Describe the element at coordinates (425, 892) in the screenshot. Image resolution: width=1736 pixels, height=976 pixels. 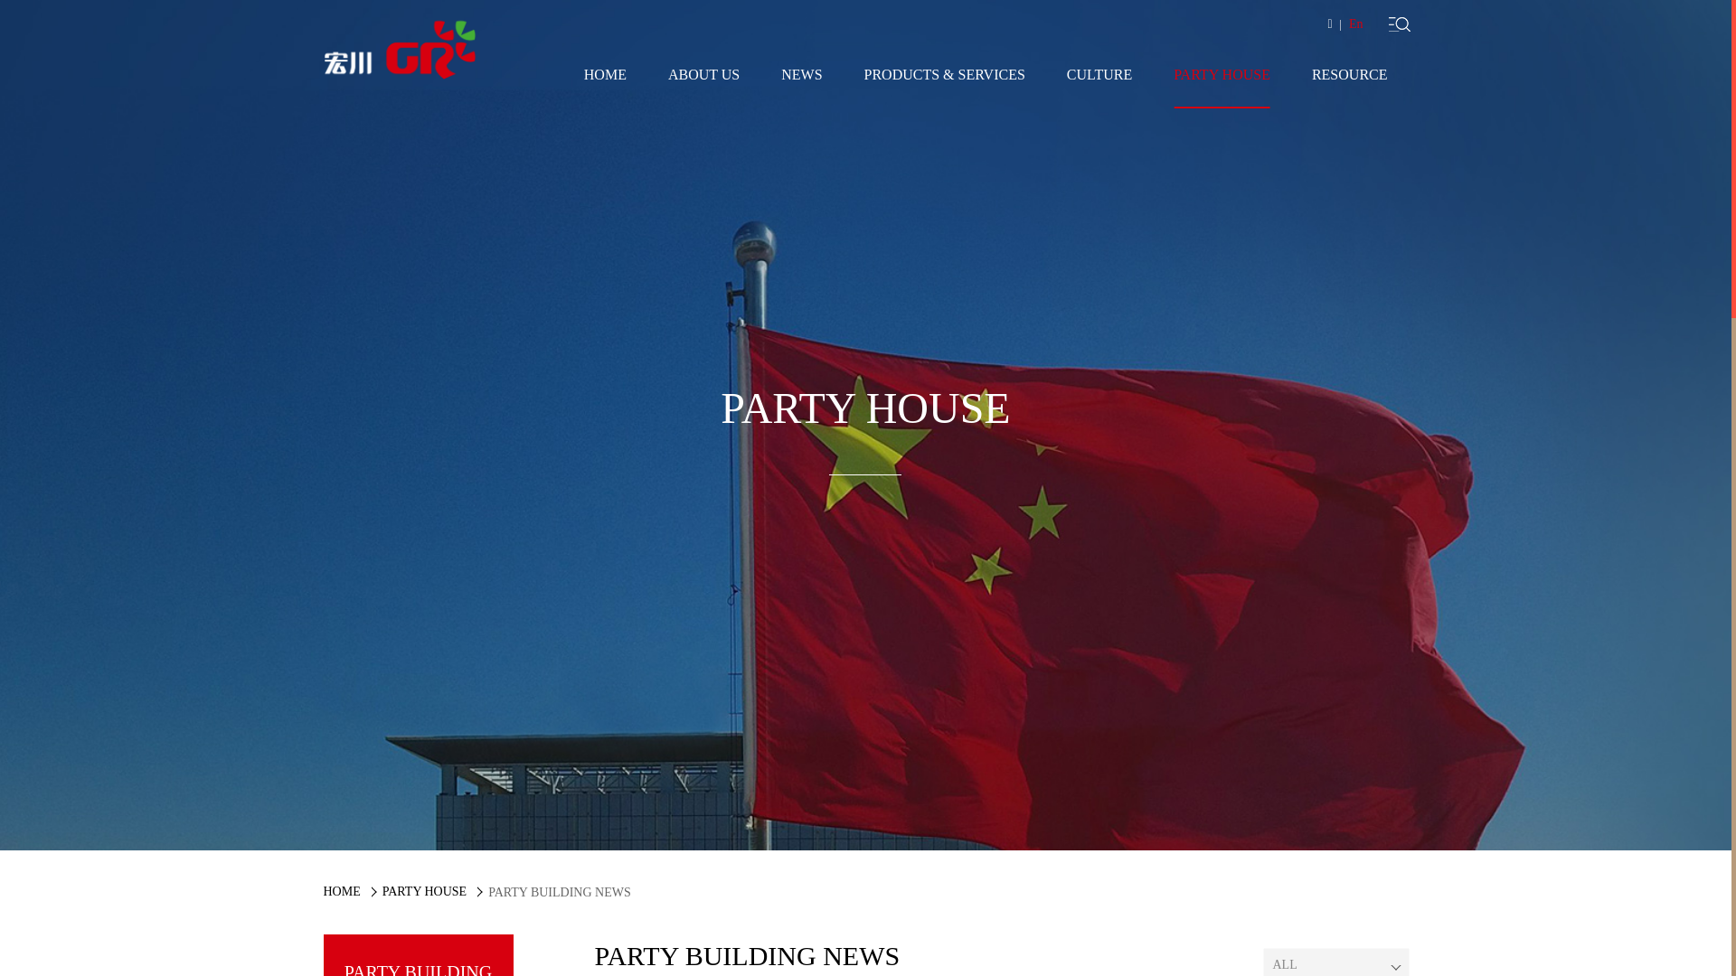
I see `PARTY HOUSE` at that location.